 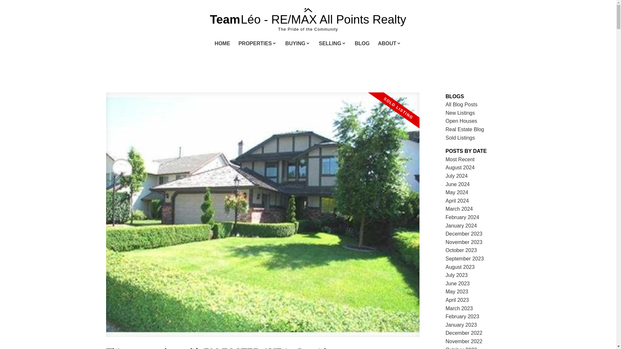 What do you see at coordinates (461, 226) in the screenshot?
I see `January 2024` at bounding box center [461, 226].